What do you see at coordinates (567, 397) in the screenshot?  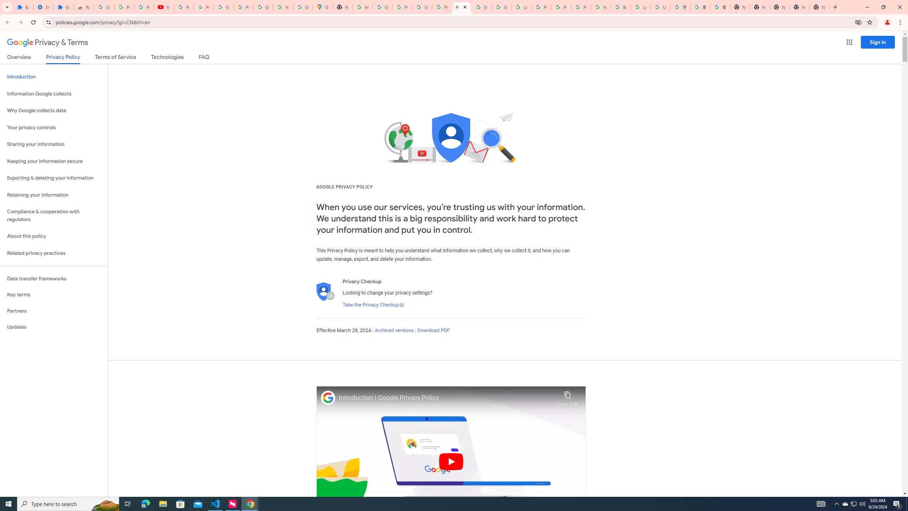 I see `Copy link` at bounding box center [567, 397].